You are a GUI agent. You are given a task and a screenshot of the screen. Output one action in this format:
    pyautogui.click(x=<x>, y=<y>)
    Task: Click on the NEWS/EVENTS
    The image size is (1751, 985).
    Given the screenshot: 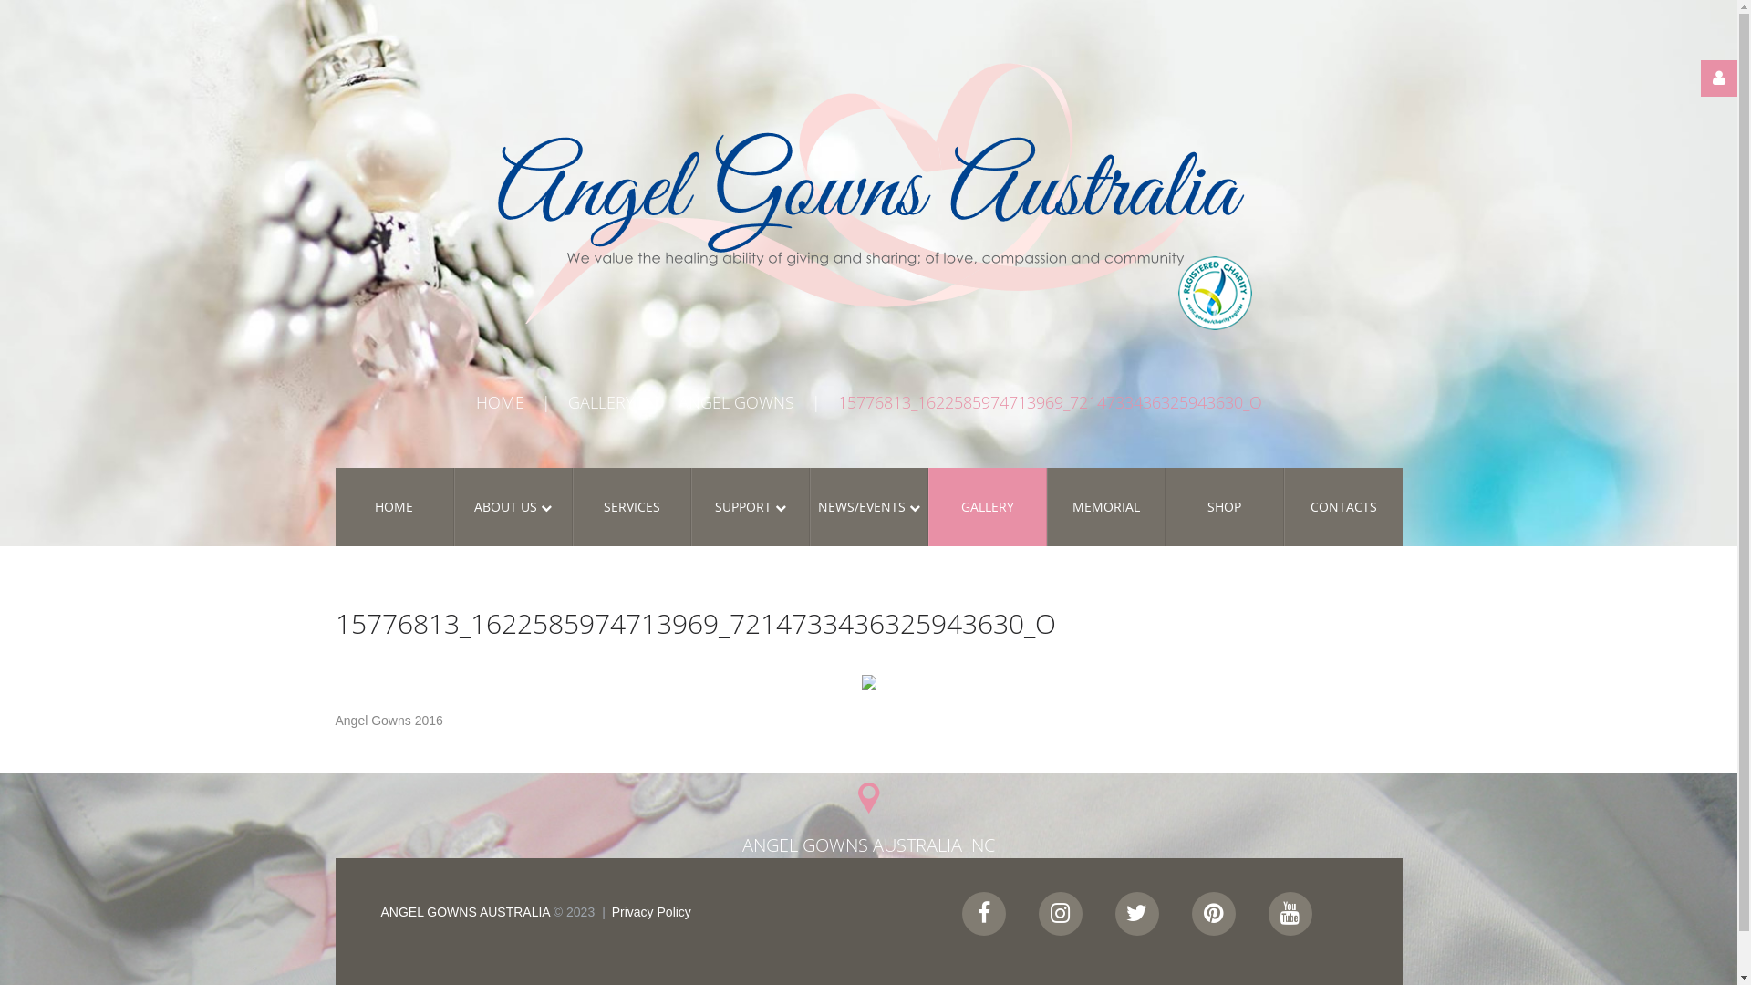 What is the action you would take?
    pyautogui.click(x=868, y=507)
    